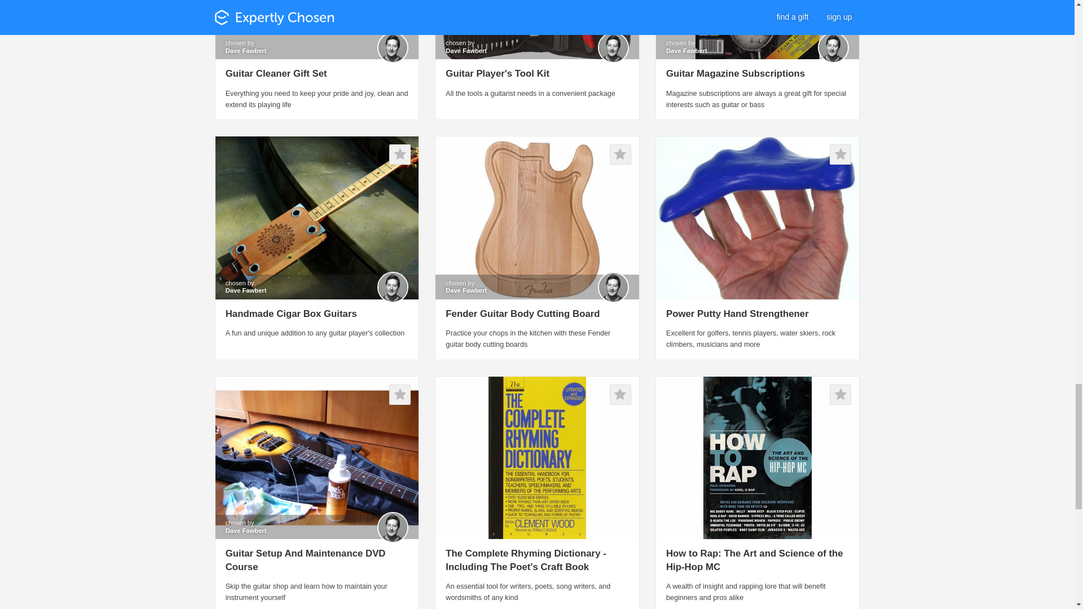  I want to click on Add to my favorites, so click(620, 154).